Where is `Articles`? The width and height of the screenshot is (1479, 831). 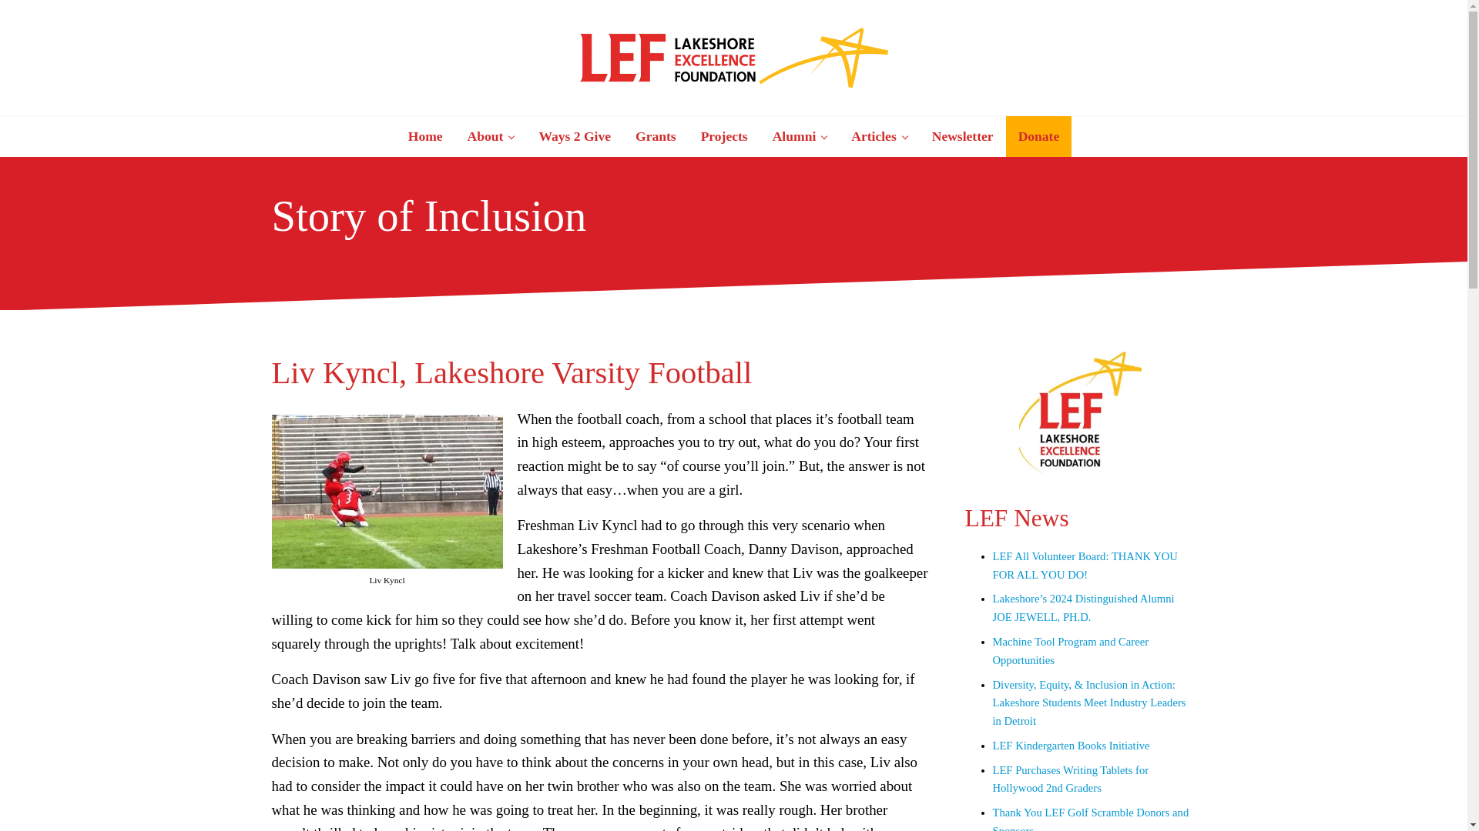
Articles is located at coordinates (878, 137).